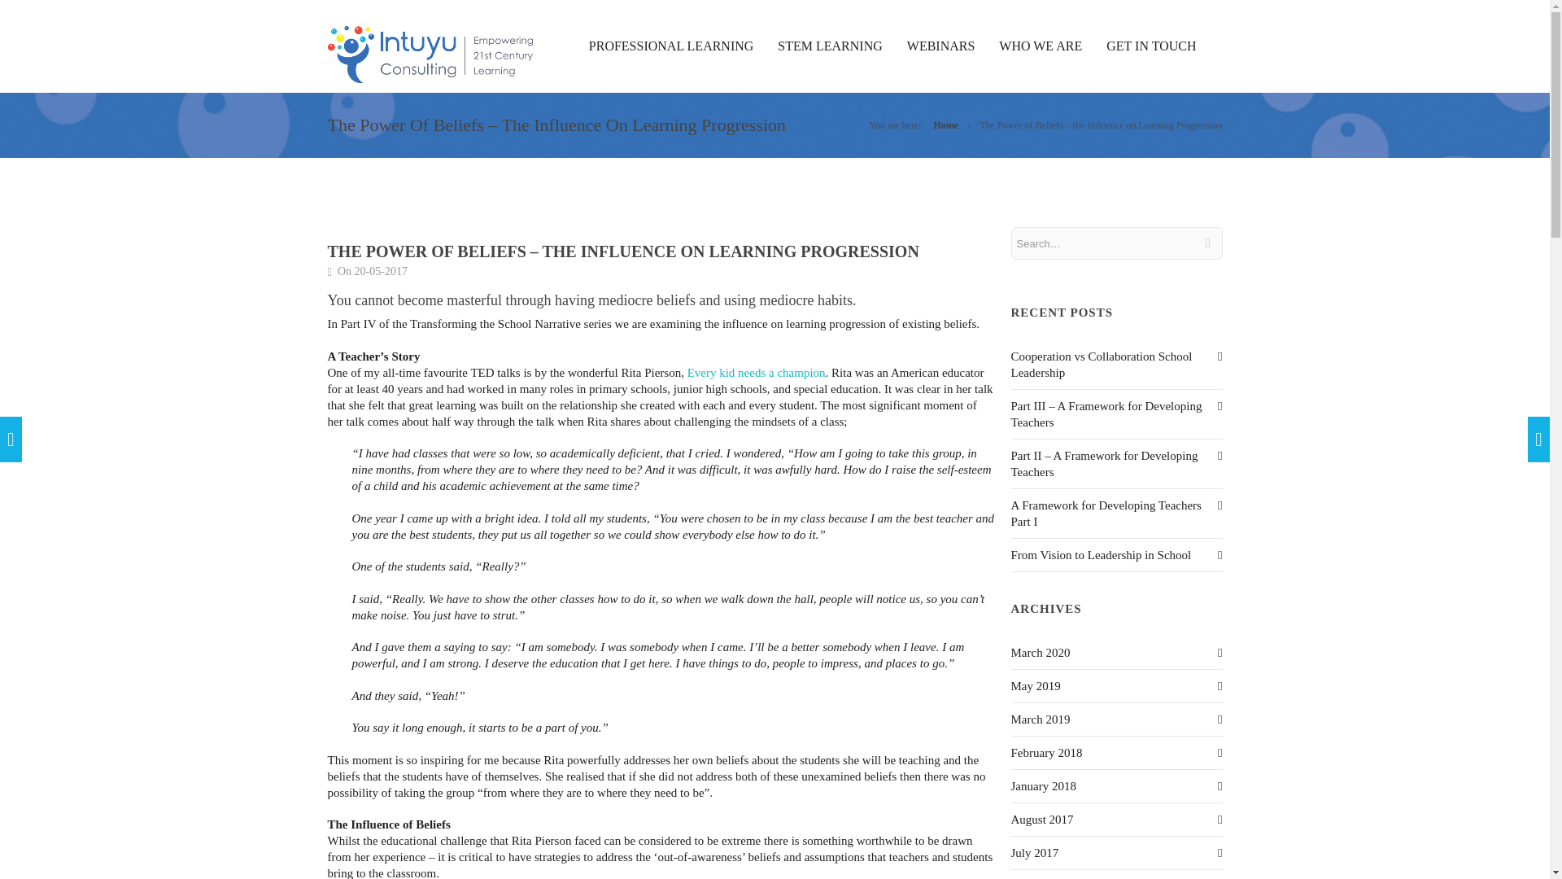 The height and width of the screenshot is (879, 1562). I want to click on WHO WE ARE, so click(1040, 46).